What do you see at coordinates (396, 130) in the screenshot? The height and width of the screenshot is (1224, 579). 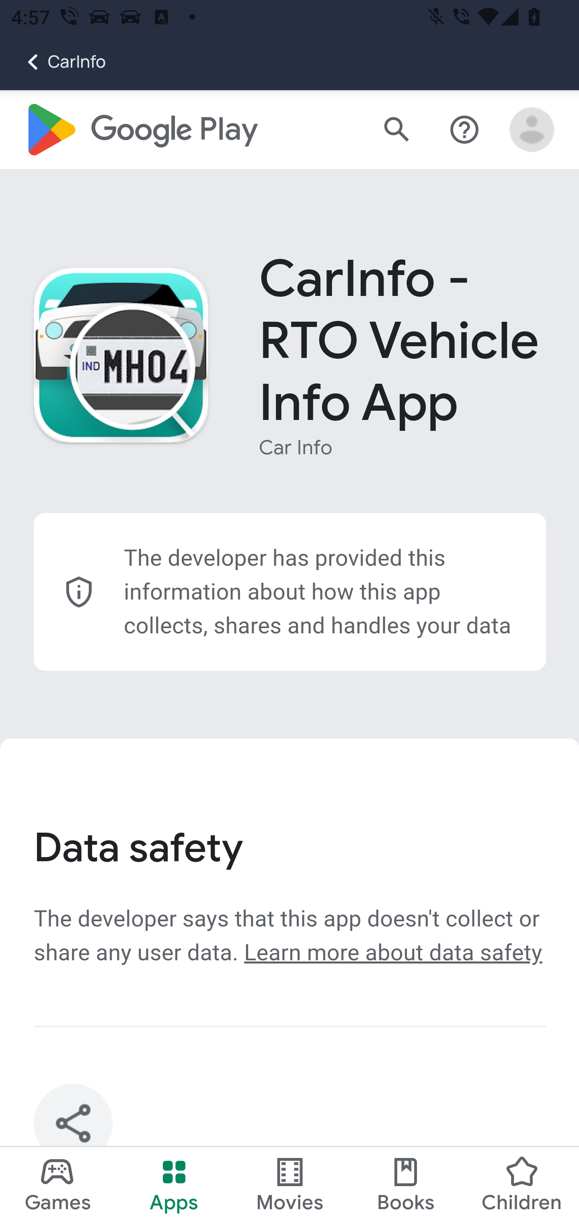 I see `Search` at bounding box center [396, 130].